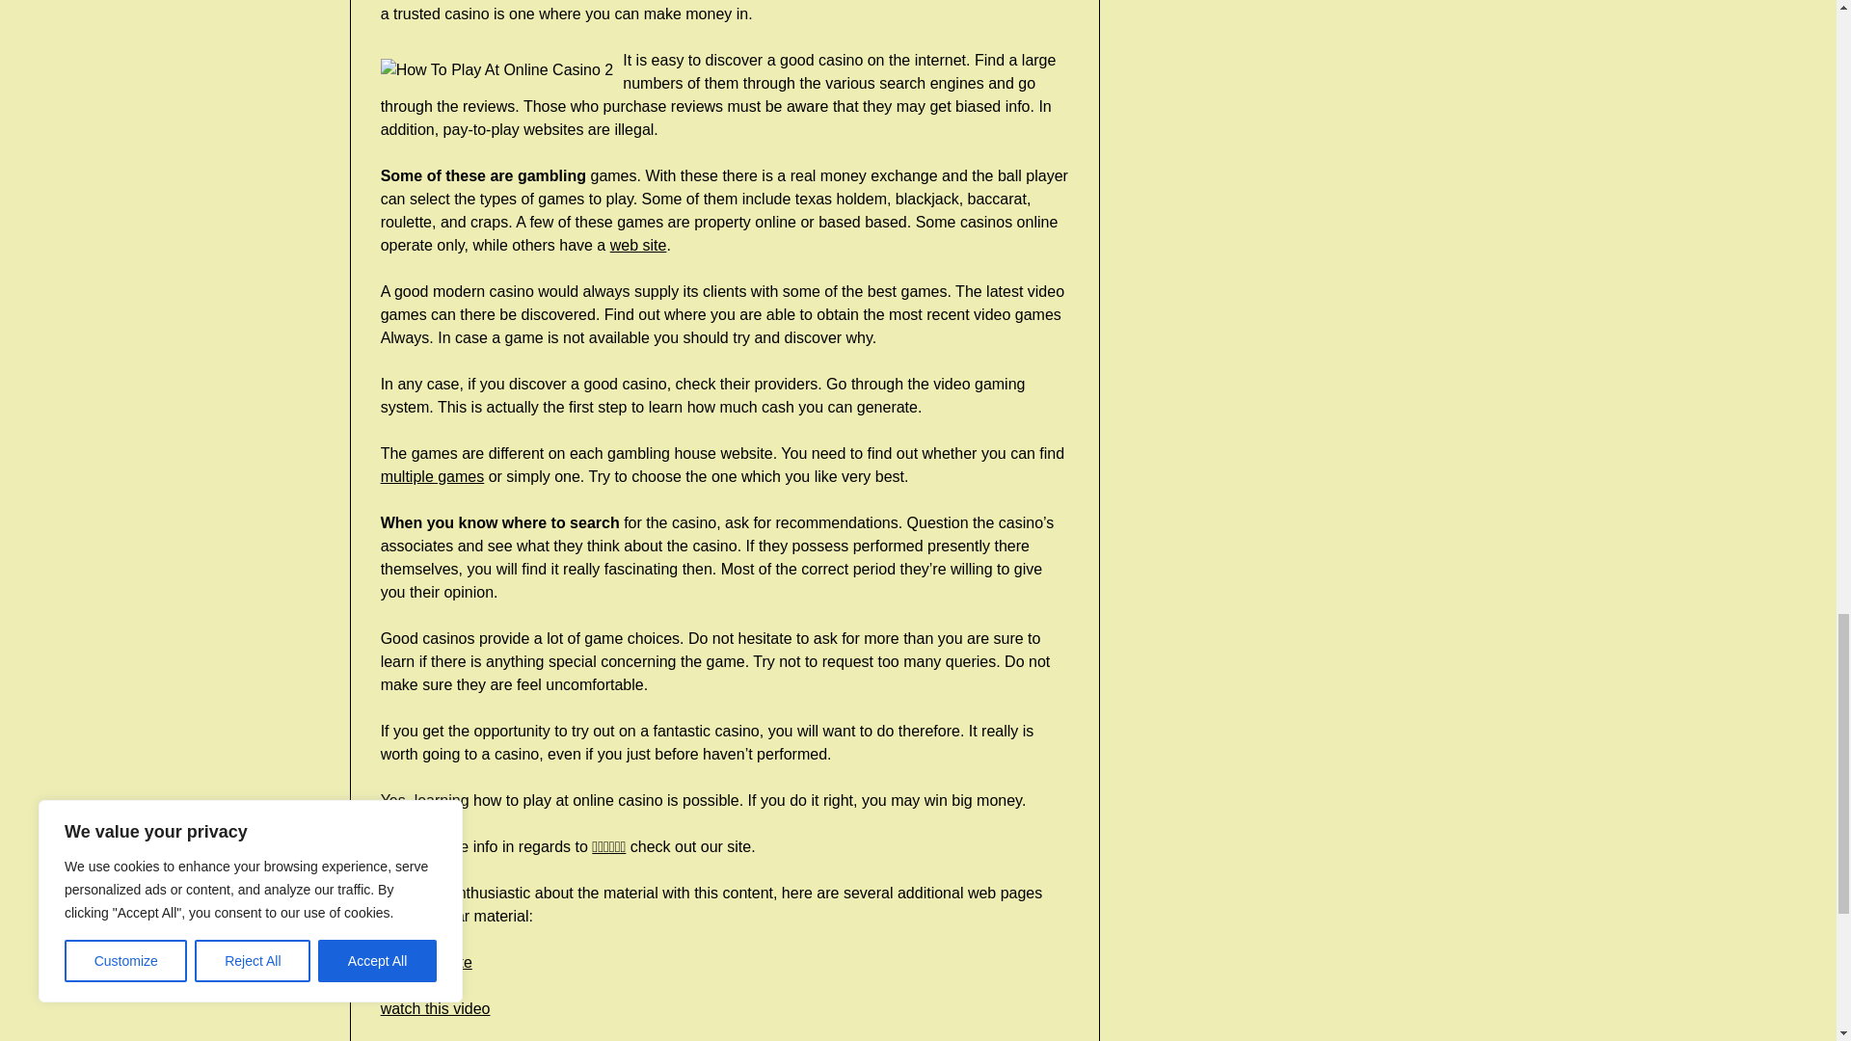  I want to click on Their website, so click(426, 962).